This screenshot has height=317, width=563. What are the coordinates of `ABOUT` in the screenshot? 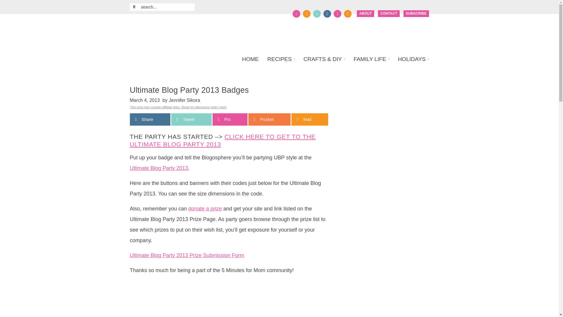 It's located at (365, 14).